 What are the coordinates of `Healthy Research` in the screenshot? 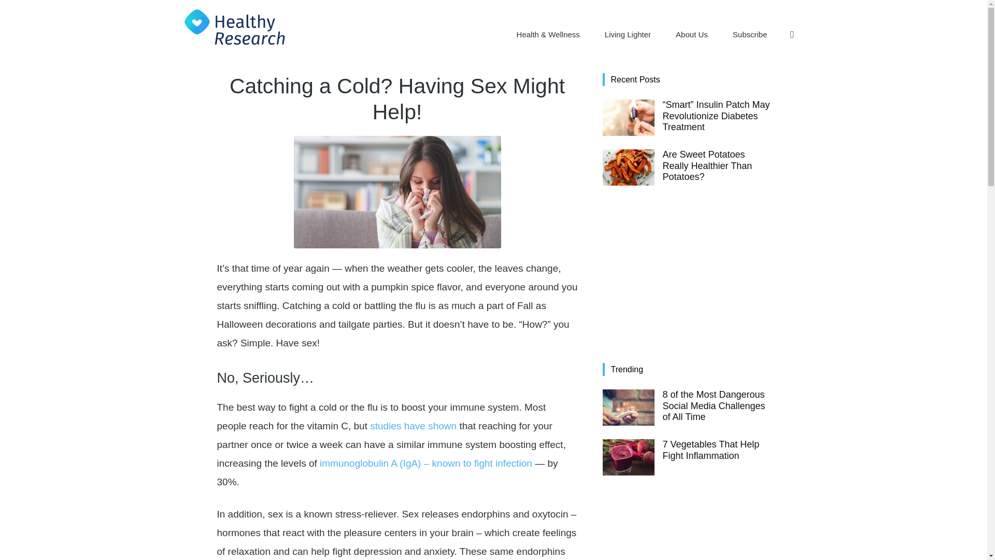 It's located at (234, 27).